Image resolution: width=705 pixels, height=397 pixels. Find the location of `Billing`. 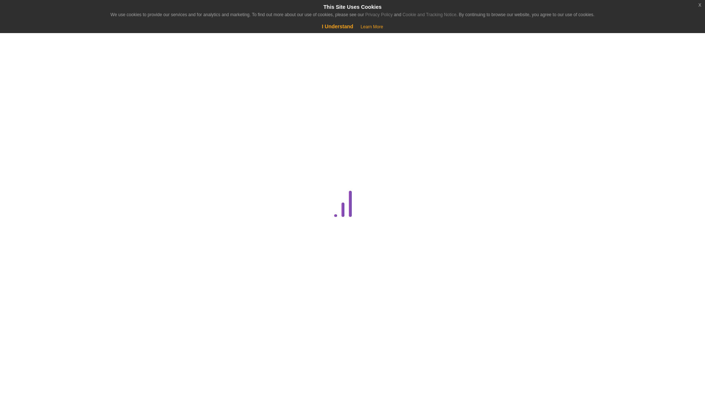

Billing is located at coordinates (136, 169).